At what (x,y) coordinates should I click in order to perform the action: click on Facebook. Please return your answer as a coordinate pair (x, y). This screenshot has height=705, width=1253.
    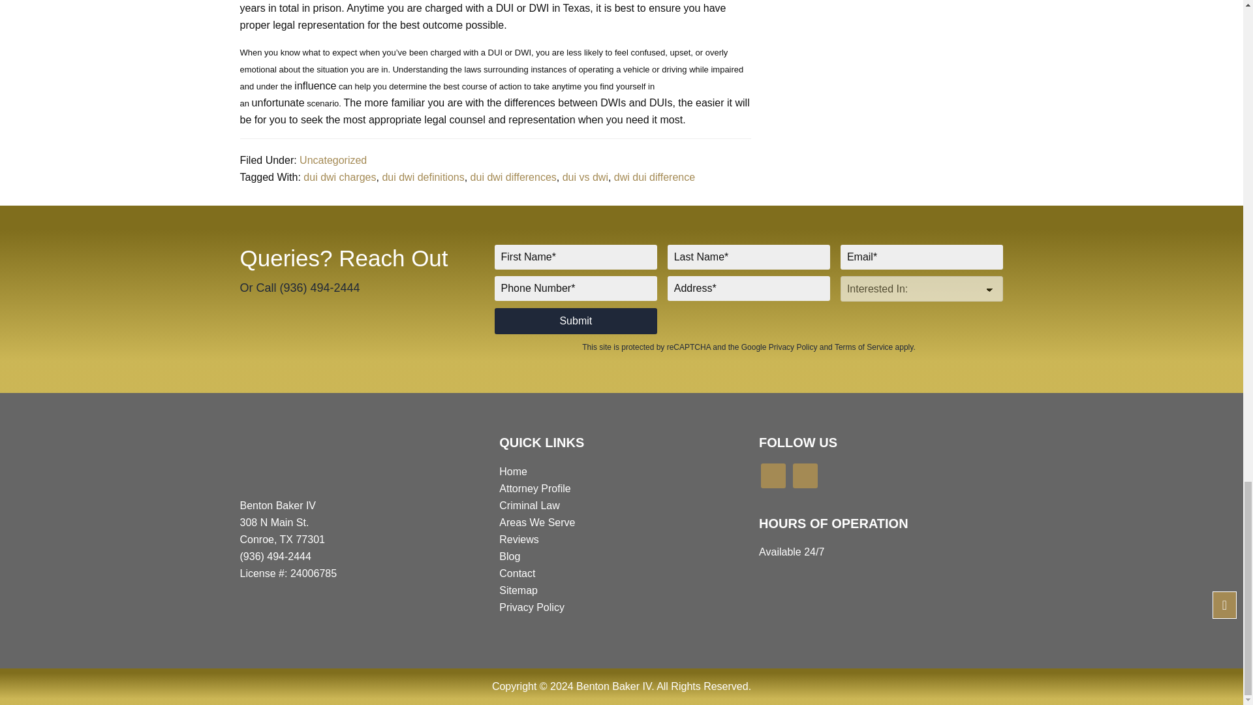
    Looking at the image, I should click on (805, 475).